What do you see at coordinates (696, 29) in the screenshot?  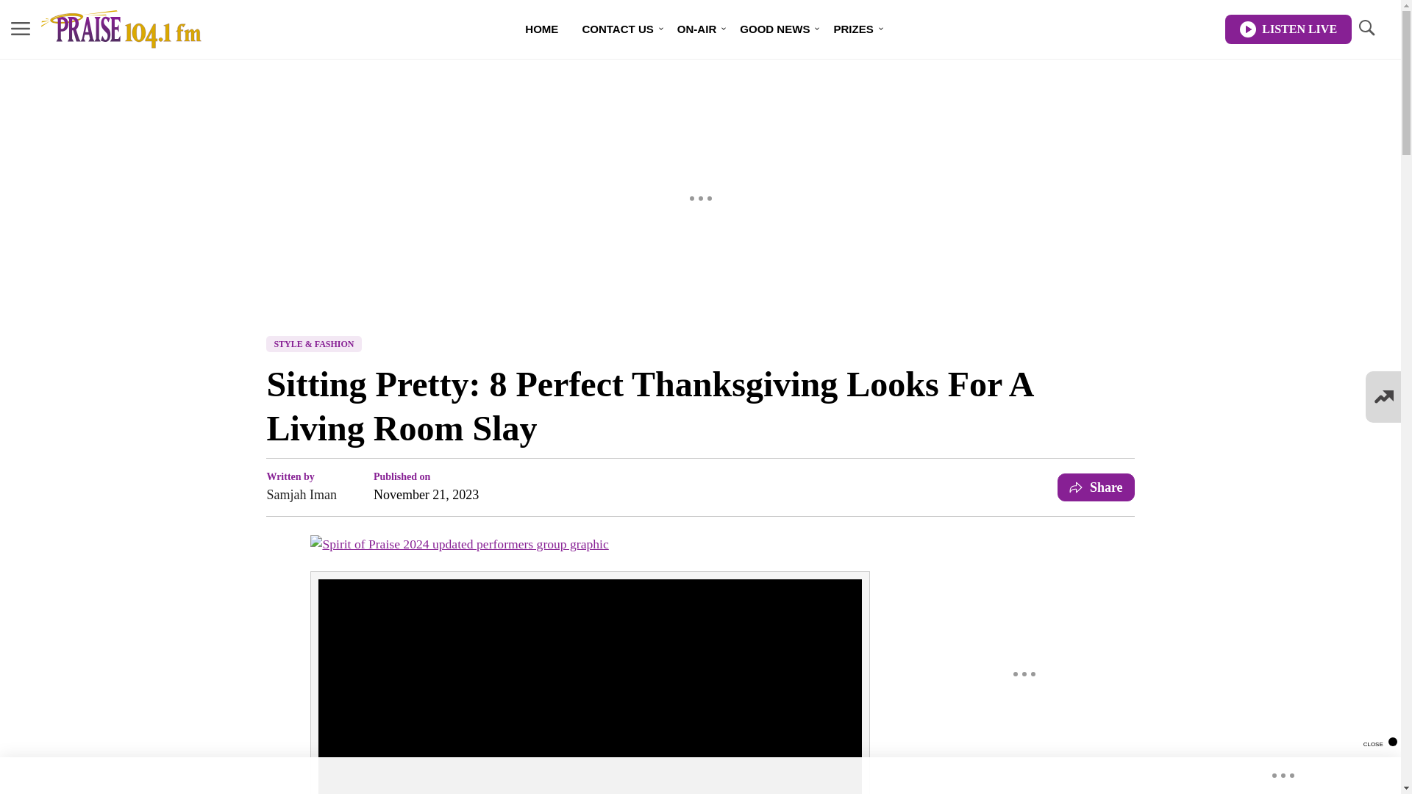 I see `ON-AIR` at bounding box center [696, 29].